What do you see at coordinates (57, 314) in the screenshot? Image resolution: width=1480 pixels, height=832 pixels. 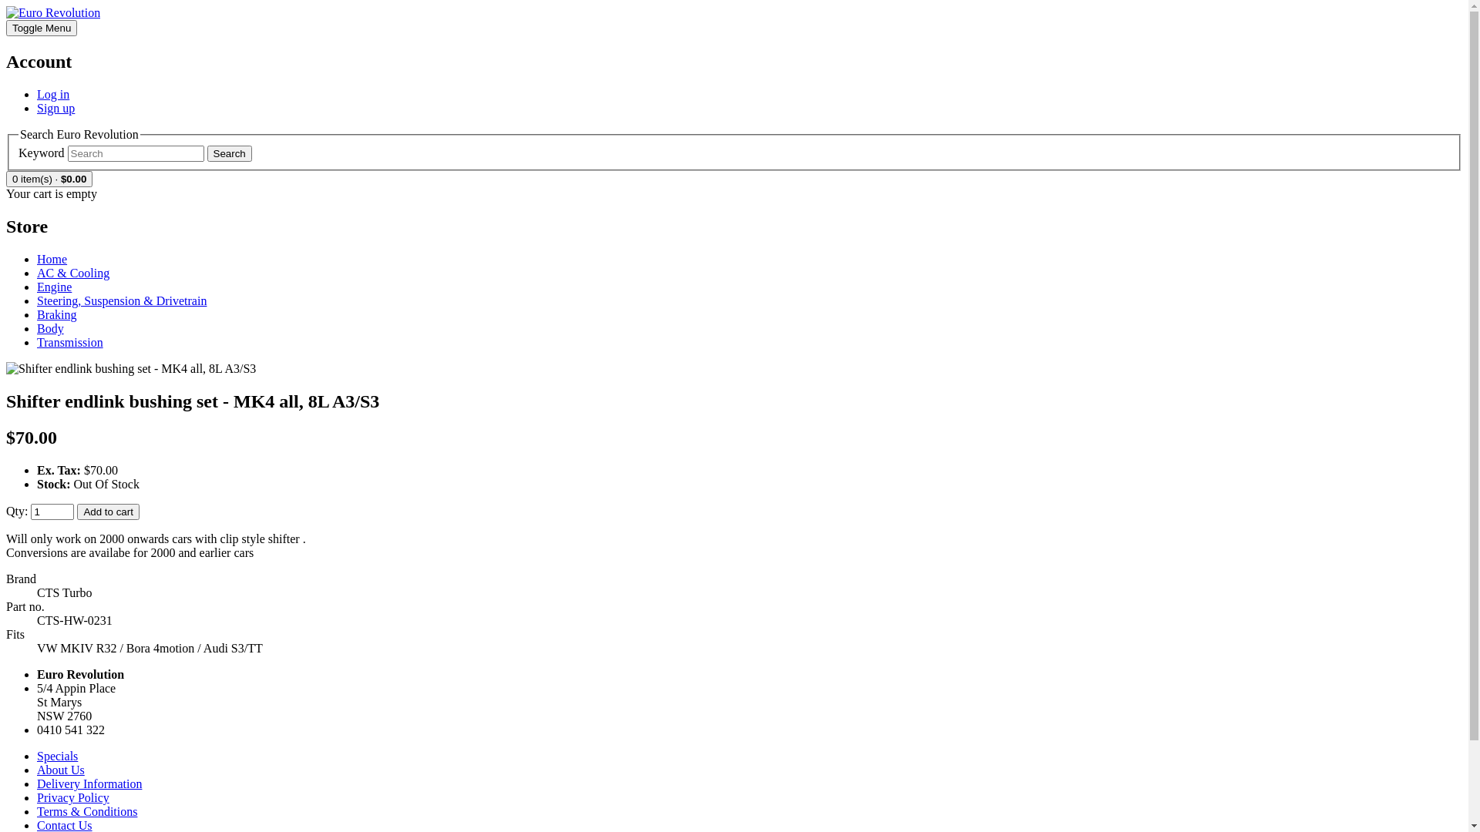 I see `Braking` at bounding box center [57, 314].